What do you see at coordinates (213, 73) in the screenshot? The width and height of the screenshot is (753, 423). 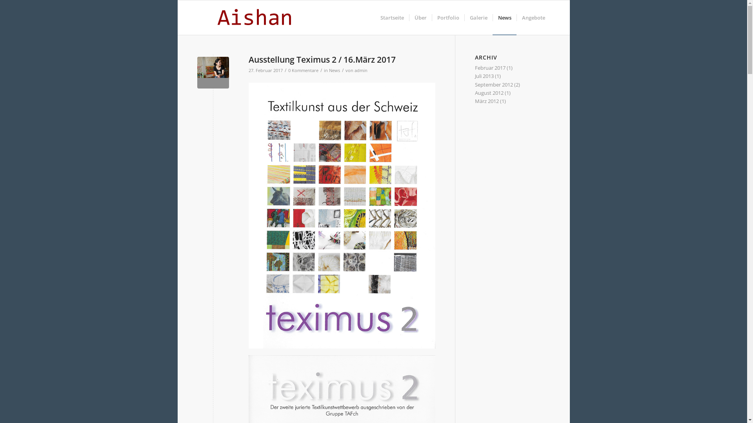 I see `aishan` at bounding box center [213, 73].